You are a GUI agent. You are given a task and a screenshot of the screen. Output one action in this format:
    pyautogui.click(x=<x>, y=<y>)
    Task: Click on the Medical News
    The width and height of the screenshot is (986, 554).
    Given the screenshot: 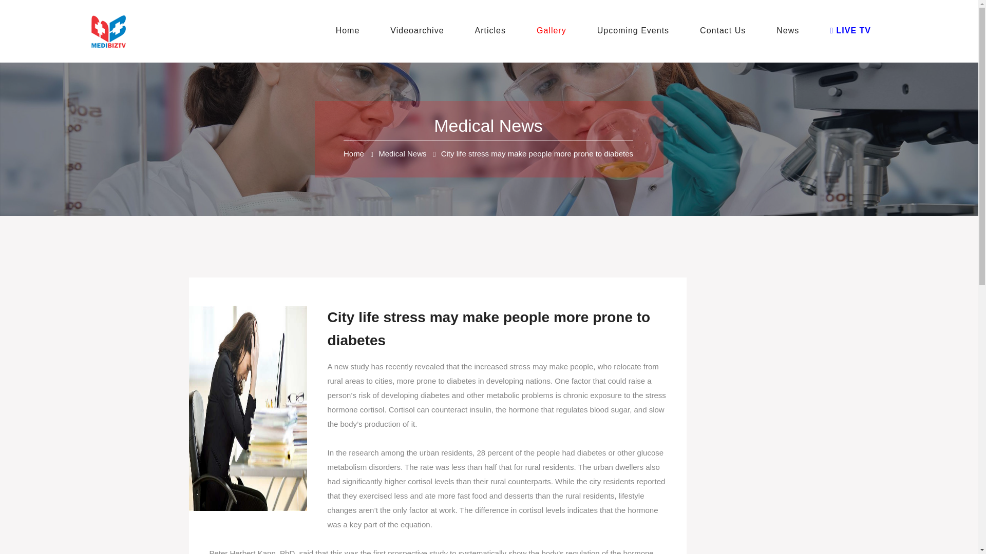 What is the action you would take?
    pyautogui.click(x=402, y=153)
    